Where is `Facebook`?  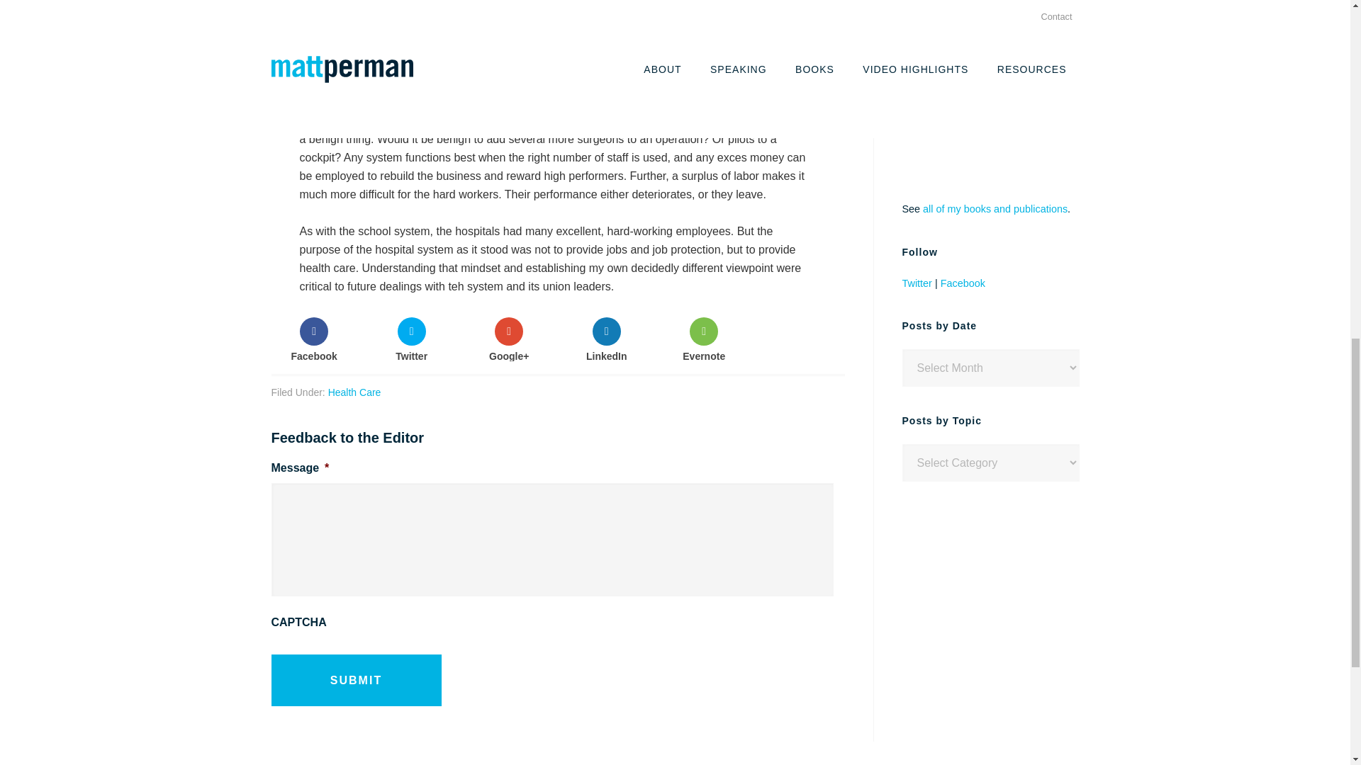
Facebook is located at coordinates (963, 283).